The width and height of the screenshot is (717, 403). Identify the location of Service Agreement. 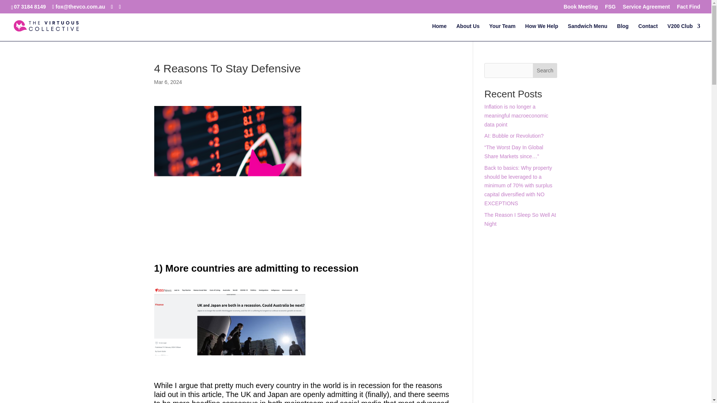
(646, 8).